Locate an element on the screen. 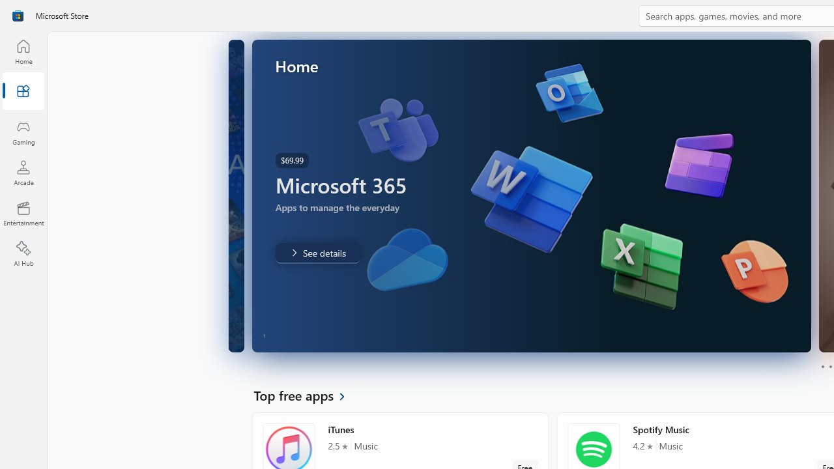  AutomationID: Image is located at coordinates (568, 195).